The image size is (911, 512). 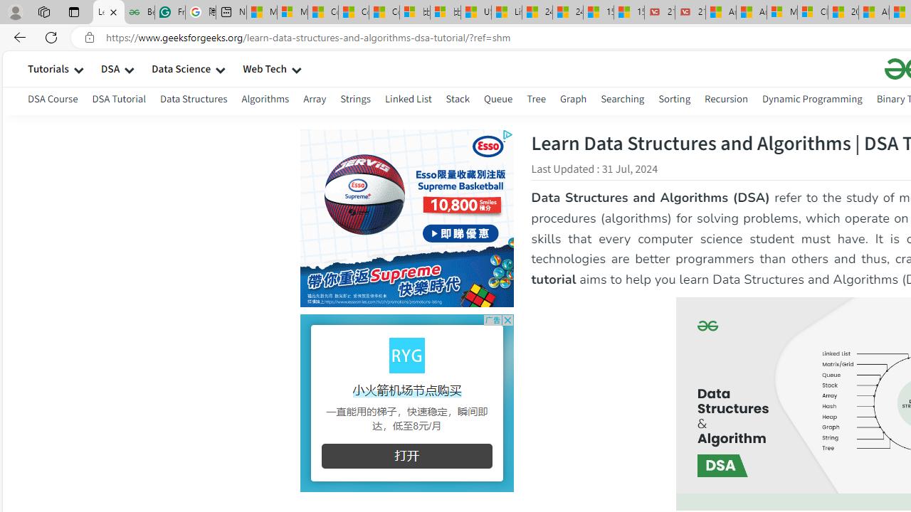 I want to click on Sorting, so click(x=675, y=98).